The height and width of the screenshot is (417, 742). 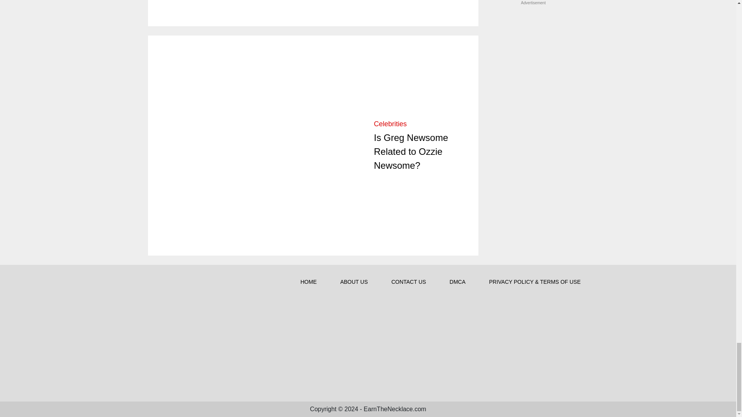 What do you see at coordinates (390, 124) in the screenshot?
I see `Category Name` at bounding box center [390, 124].